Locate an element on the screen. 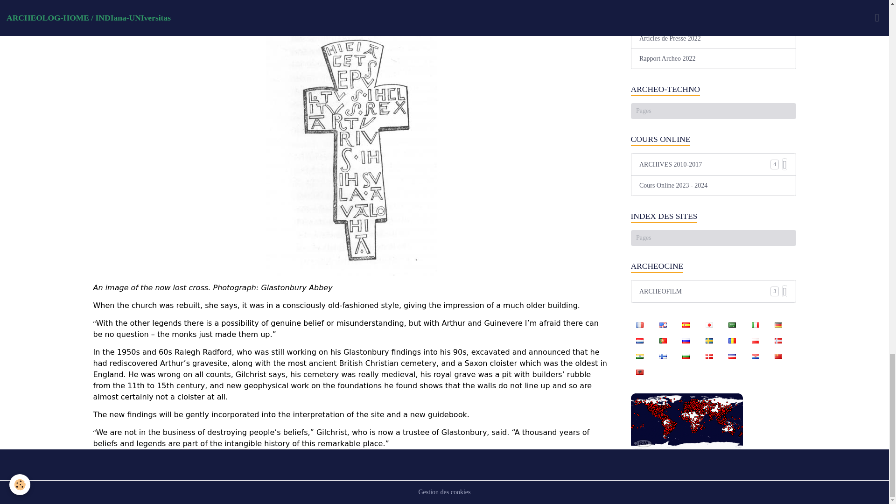 This screenshot has width=896, height=504. Russian is located at coordinates (686, 115).